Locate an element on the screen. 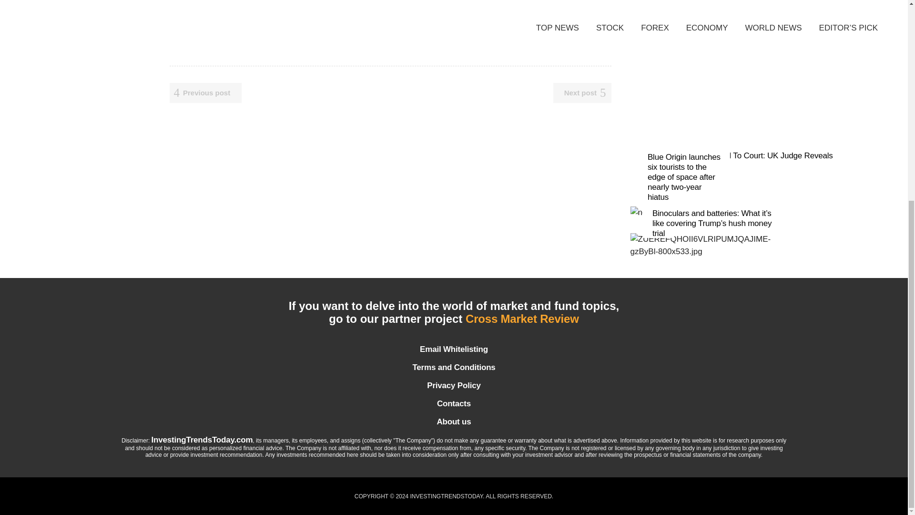 The image size is (915, 515). Previous post is located at coordinates (206, 93).